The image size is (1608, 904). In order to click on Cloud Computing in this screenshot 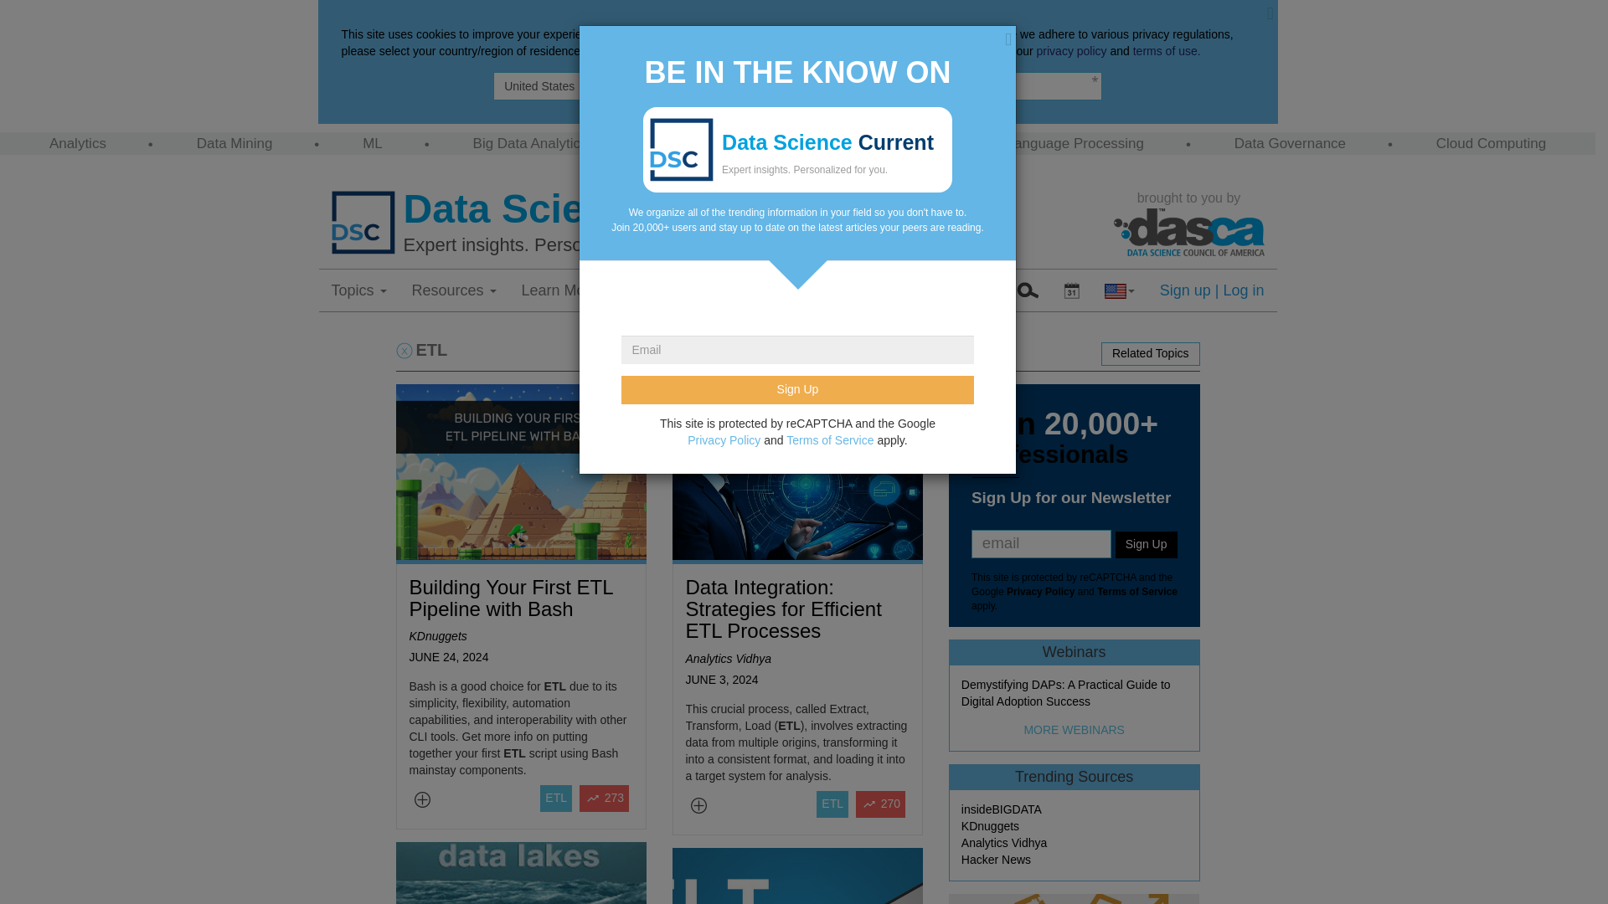, I will do `click(1491, 144)`.